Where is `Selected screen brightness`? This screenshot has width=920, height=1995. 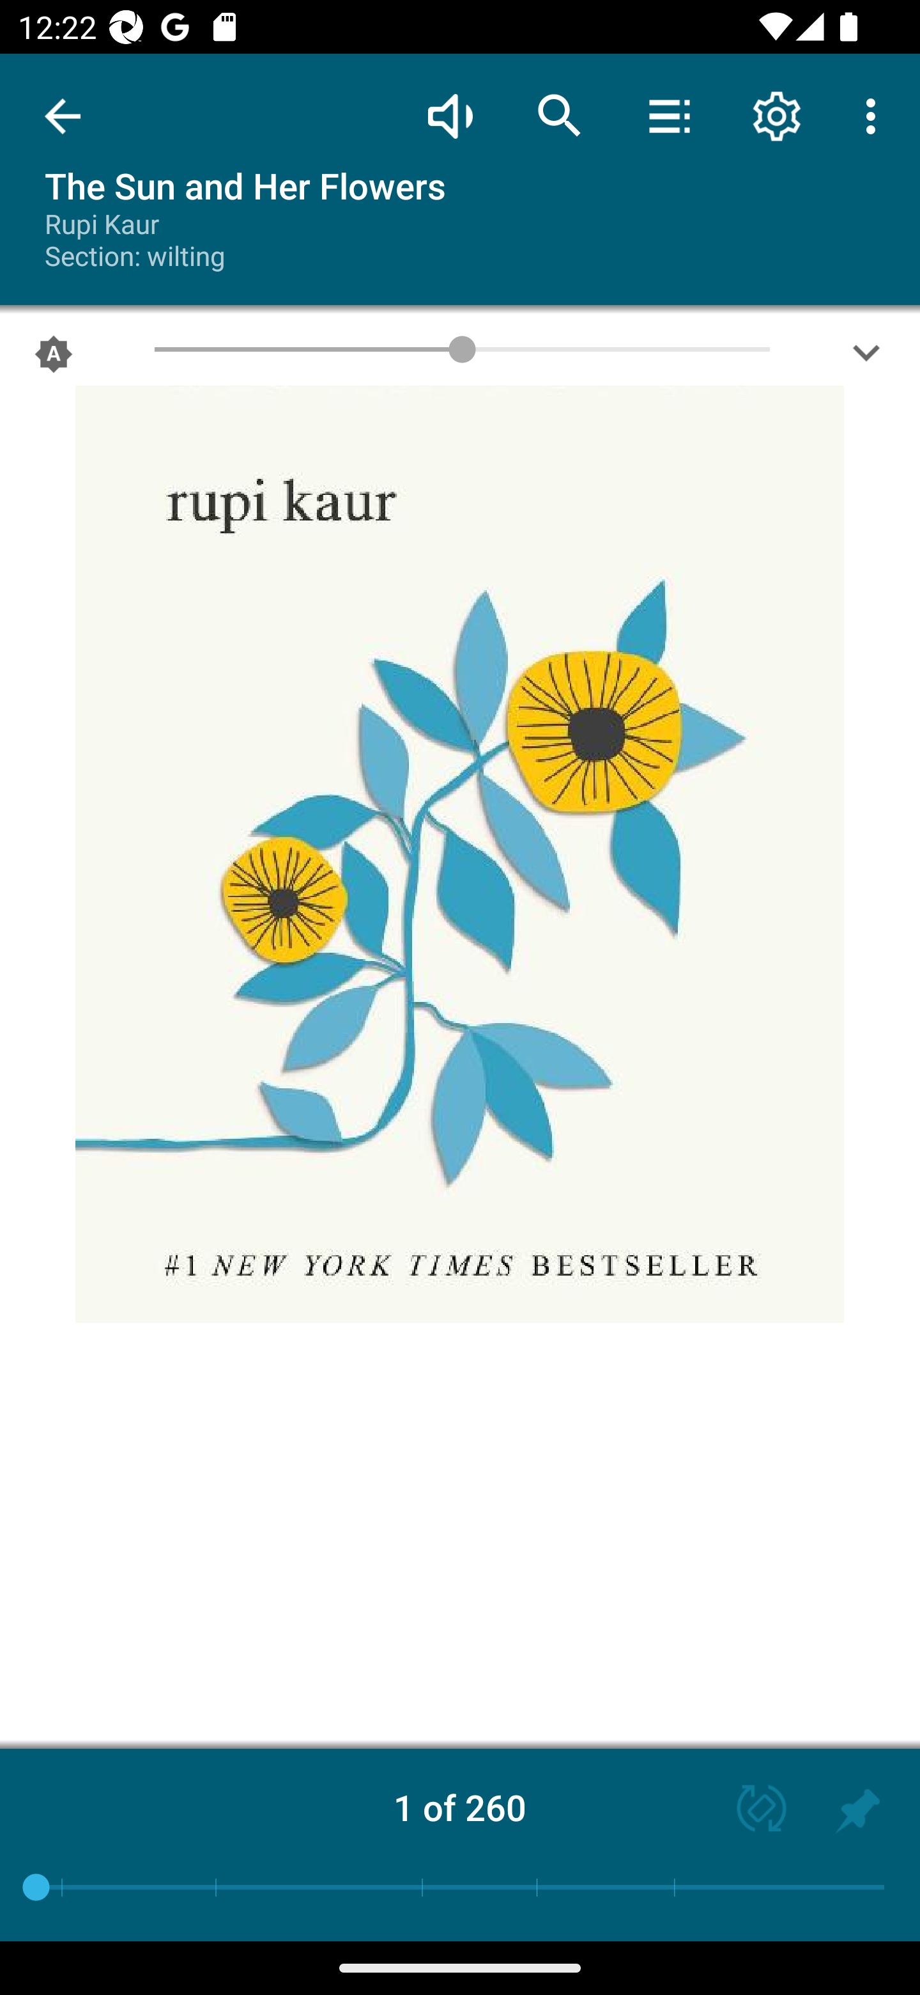
Selected screen brightness is located at coordinates (54, 359).